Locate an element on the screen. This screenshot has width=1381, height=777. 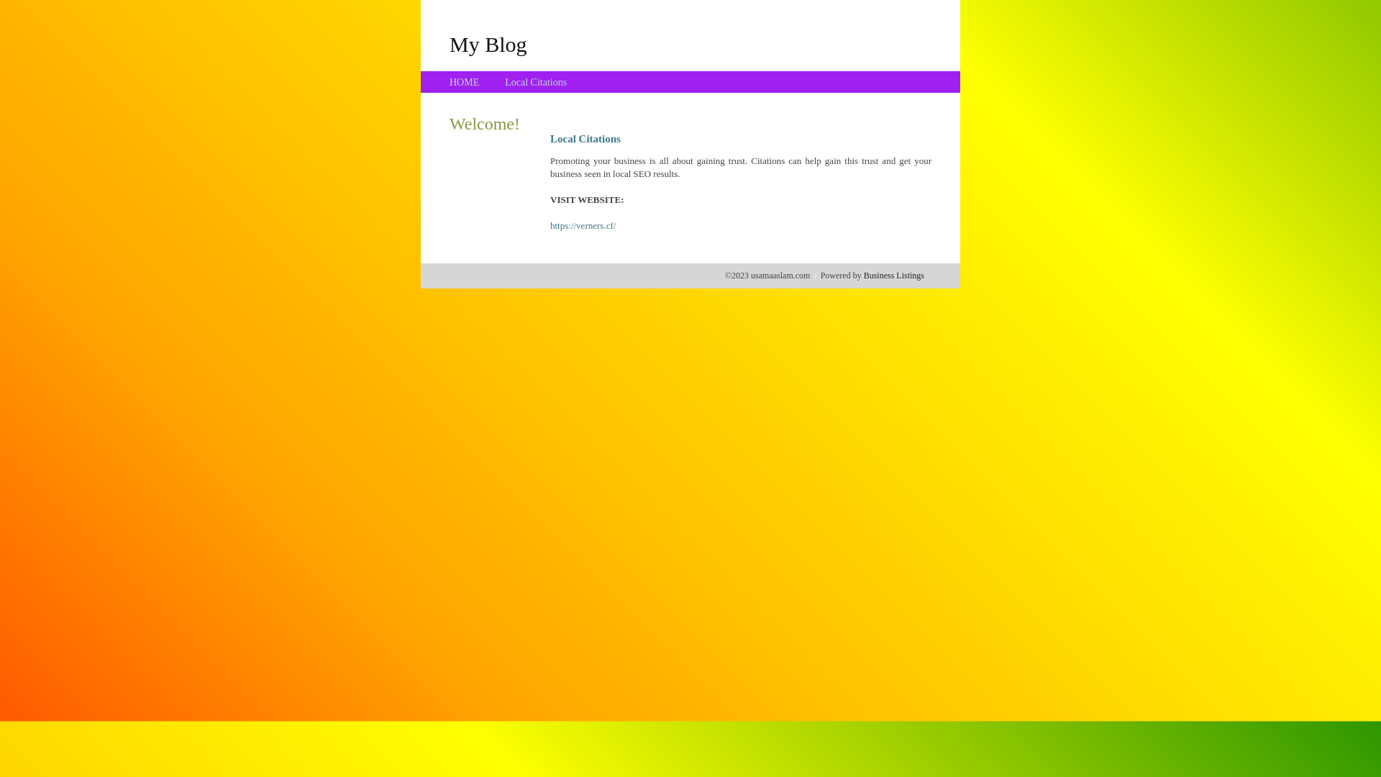
Local Citations is located at coordinates (536, 82).